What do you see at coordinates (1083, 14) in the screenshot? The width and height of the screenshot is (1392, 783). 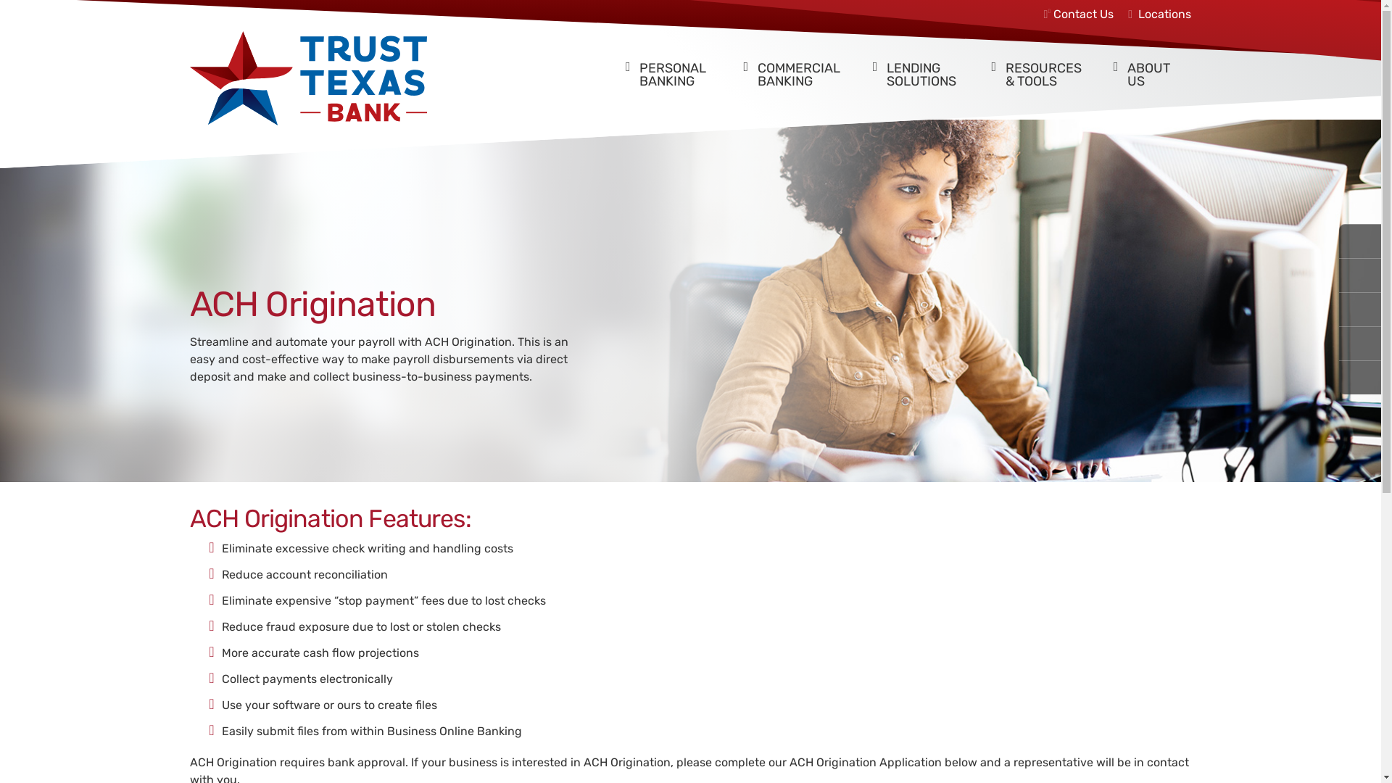 I see `Contact Us` at bounding box center [1083, 14].